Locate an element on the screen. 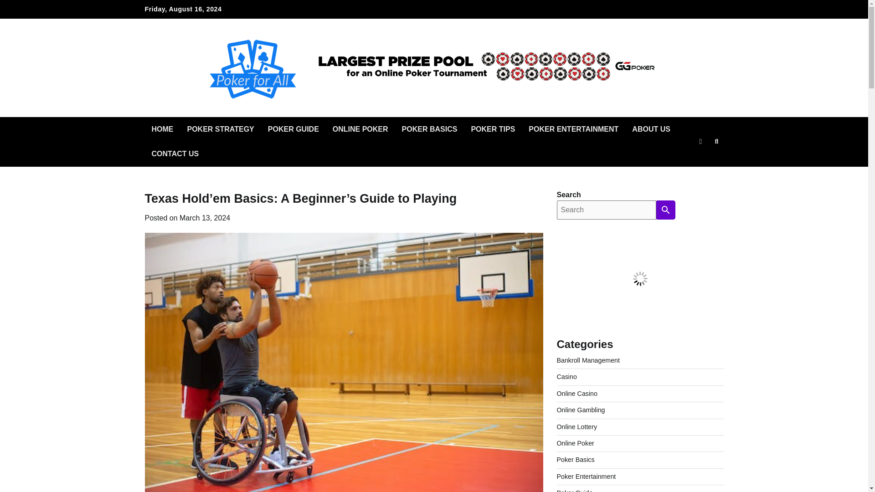 The image size is (875, 492). POKER BASICS is located at coordinates (430, 129).